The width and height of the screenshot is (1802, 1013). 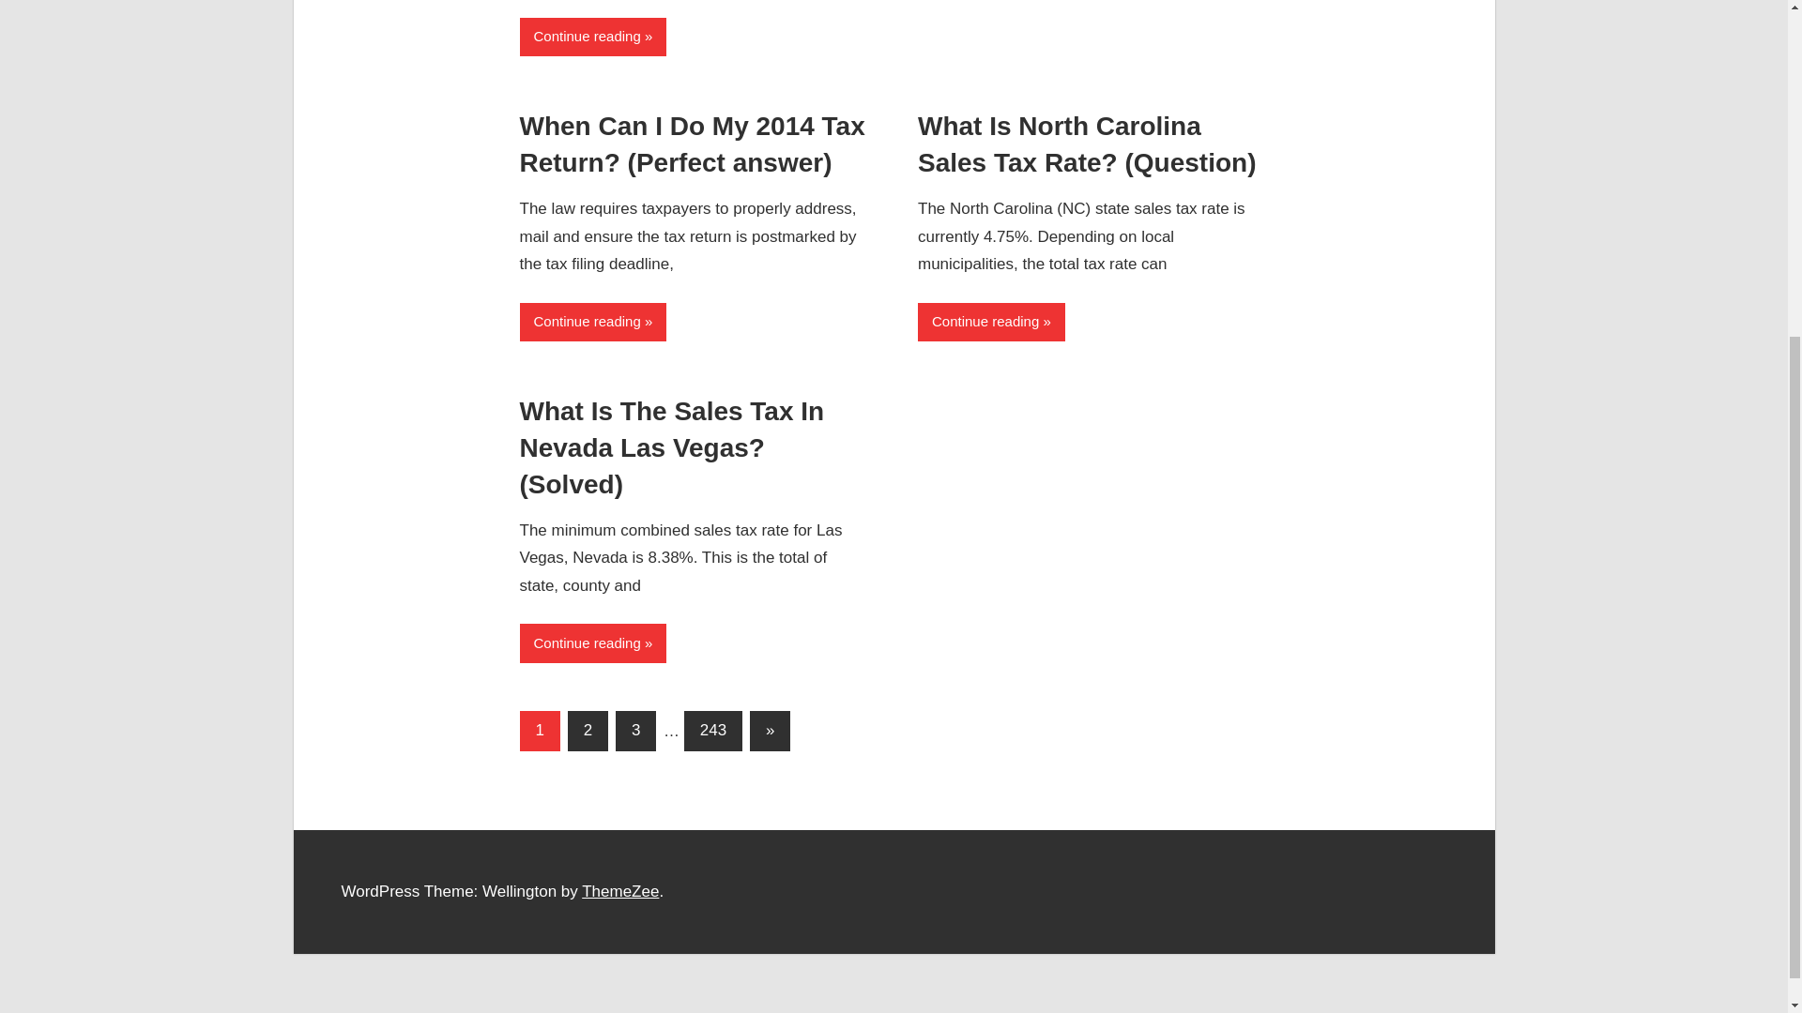 What do you see at coordinates (991, 321) in the screenshot?
I see `Continue reading` at bounding box center [991, 321].